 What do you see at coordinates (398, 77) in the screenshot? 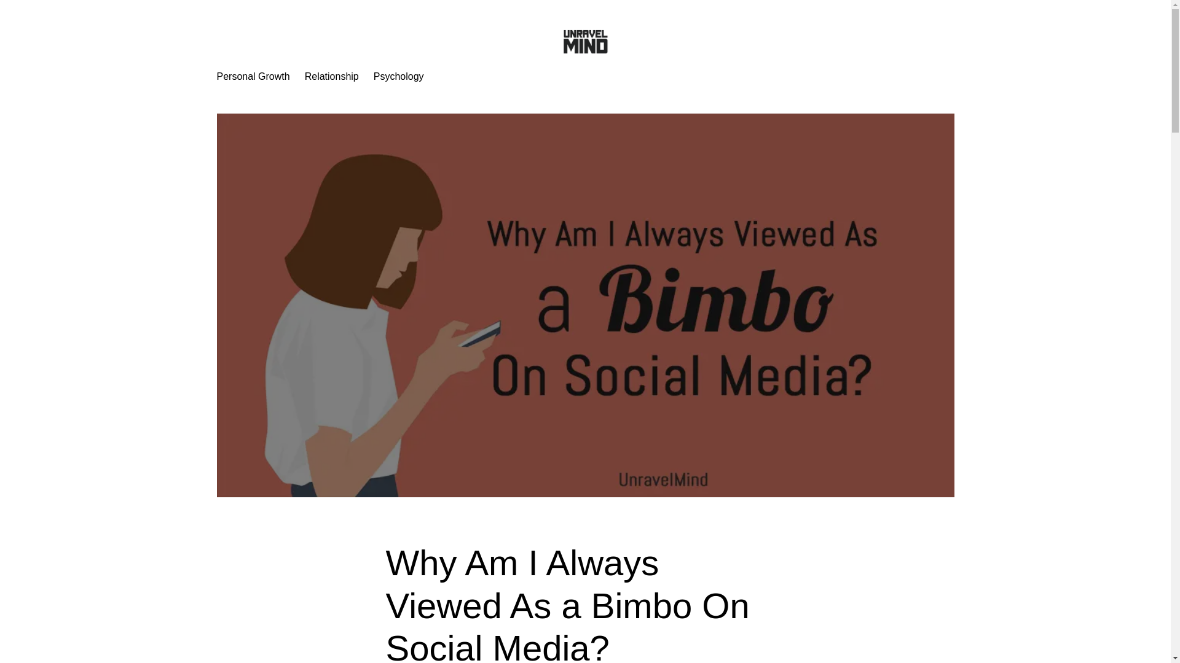
I see `Psychology` at bounding box center [398, 77].